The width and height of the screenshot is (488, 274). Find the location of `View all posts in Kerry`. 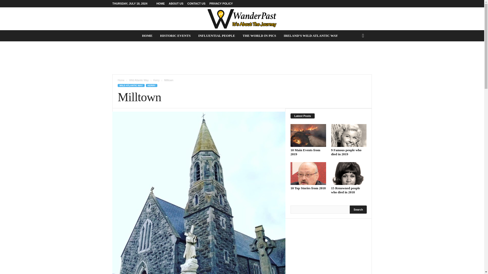

View all posts in Kerry is located at coordinates (157, 80).